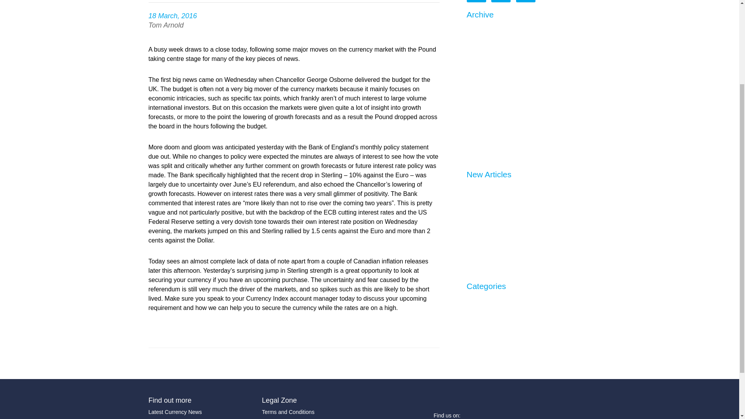  I want to click on 2020, so click(473, 26).